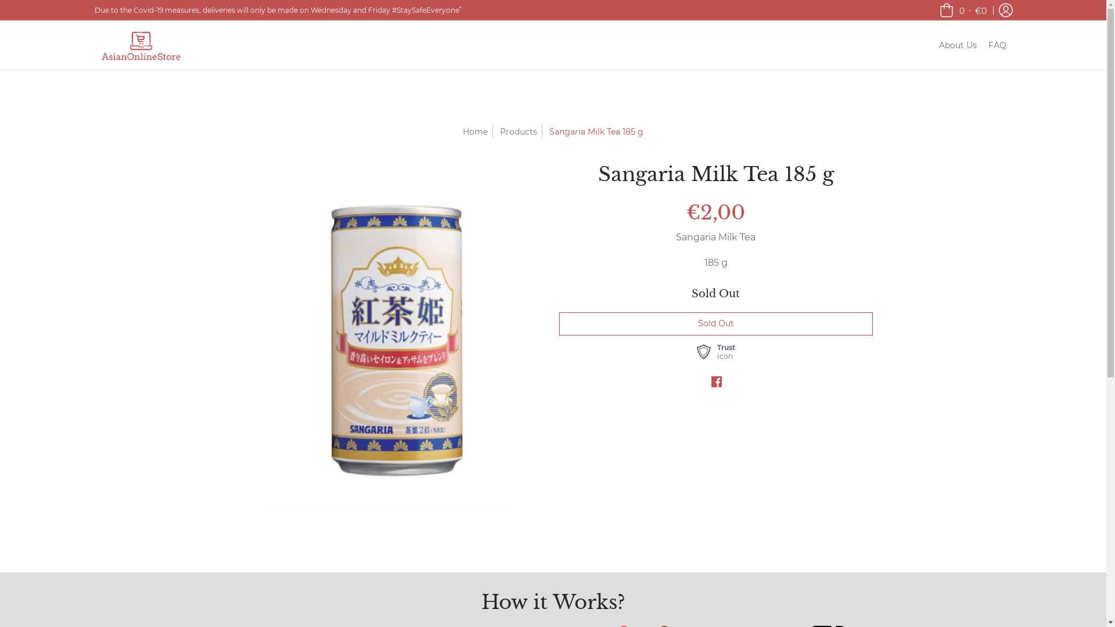  Describe the element at coordinates (475, 132) in the screenshot. I see `Home` at that location.